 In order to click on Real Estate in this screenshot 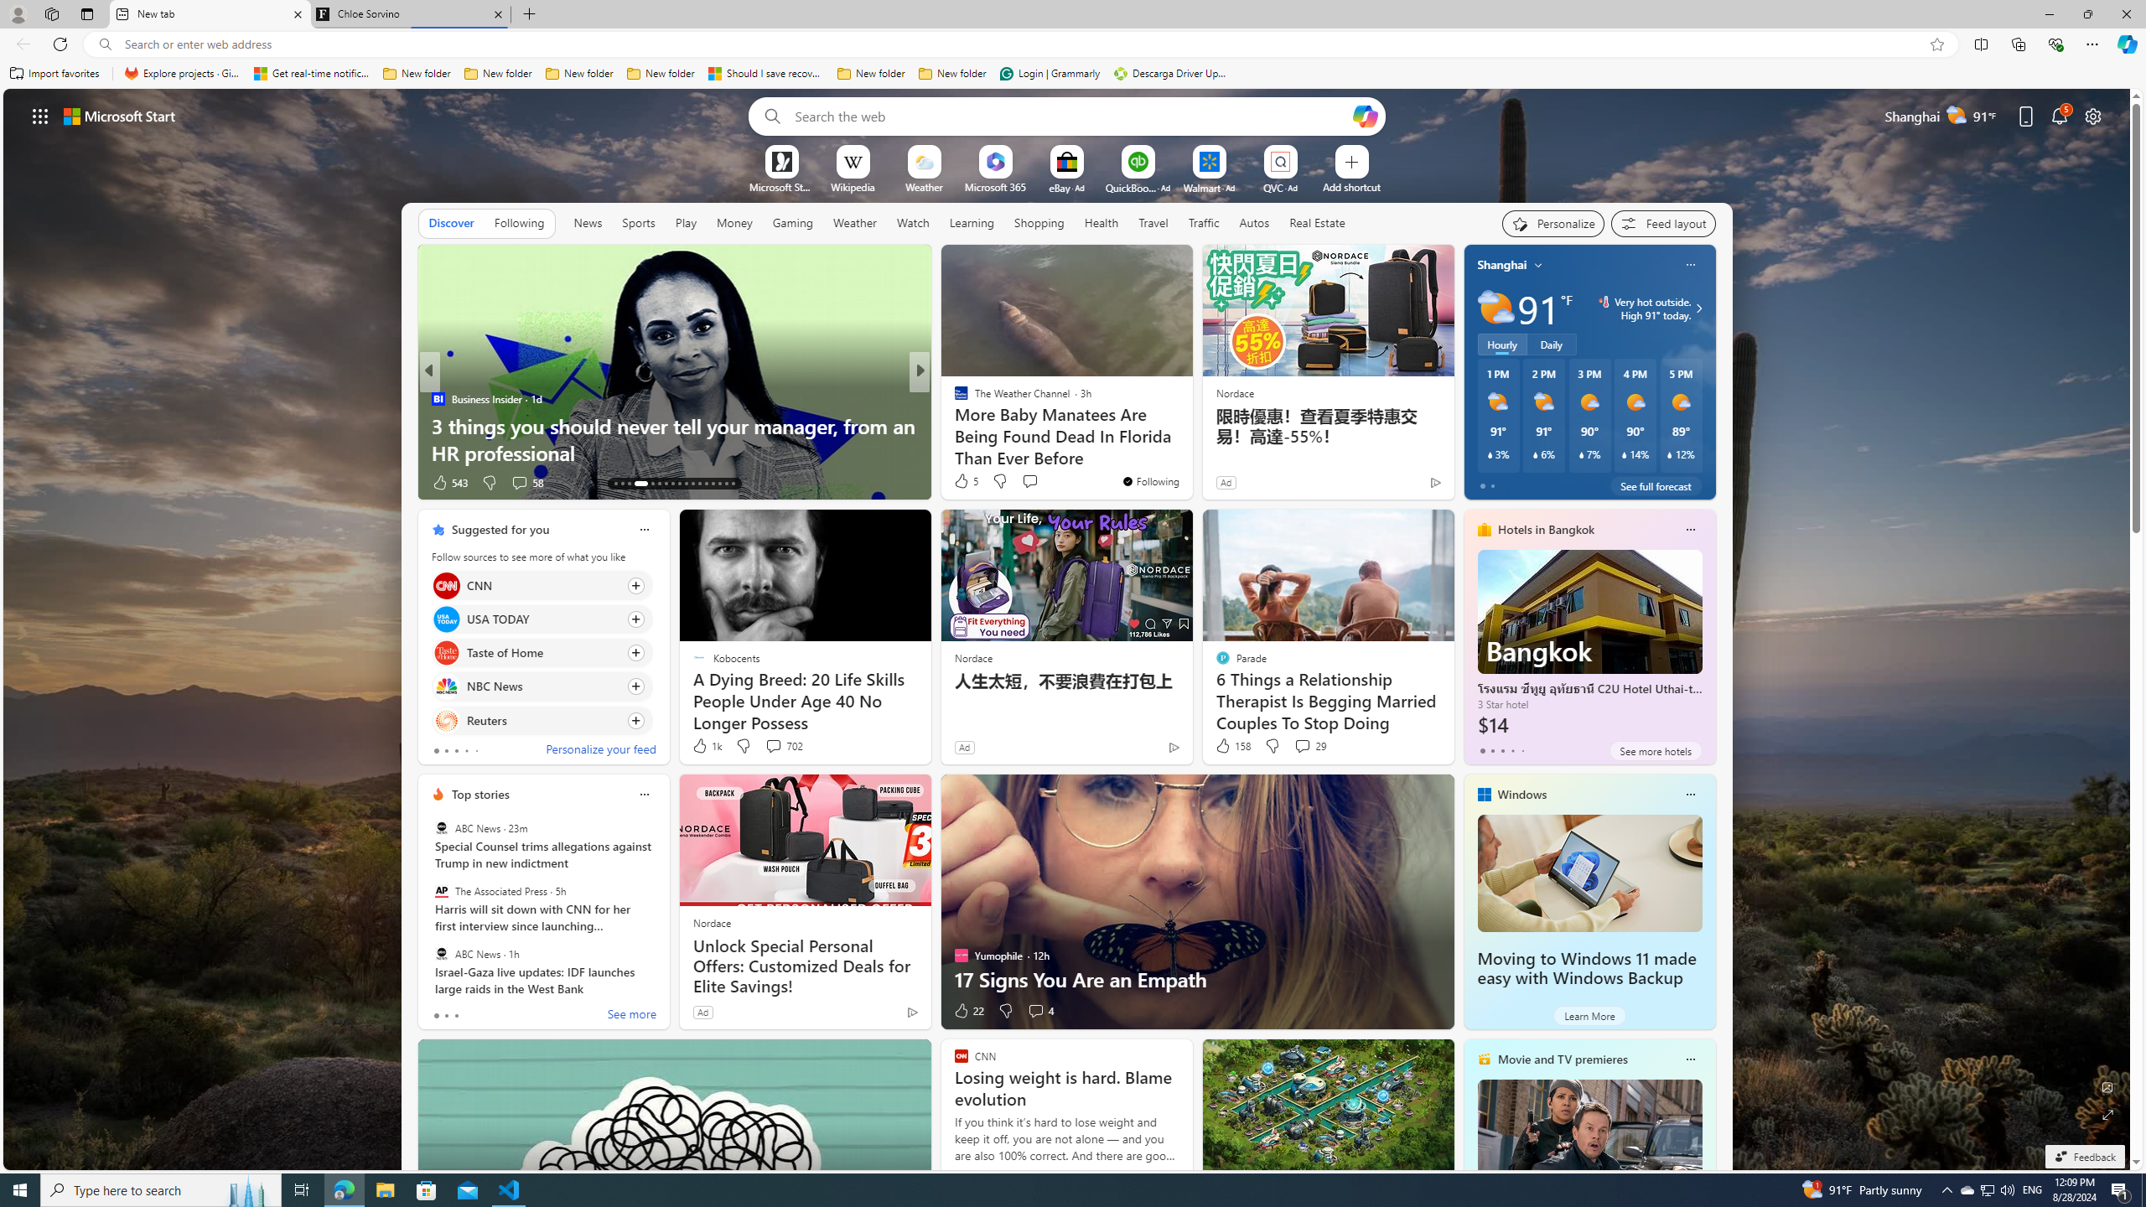, I will do `click(1317, 223)`.